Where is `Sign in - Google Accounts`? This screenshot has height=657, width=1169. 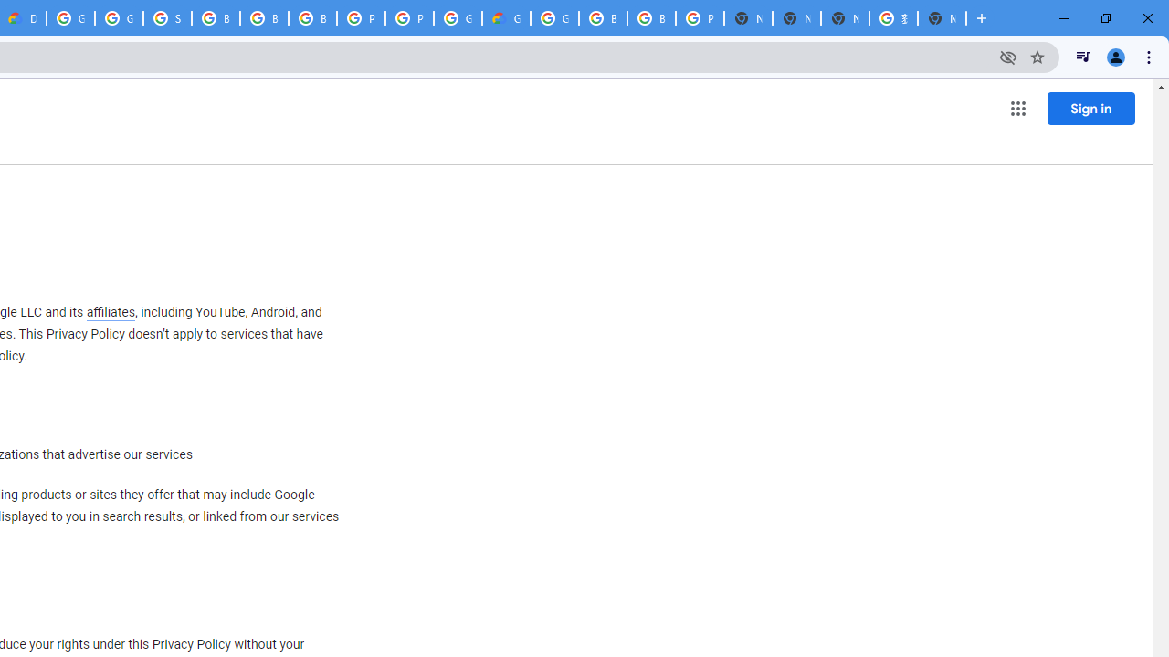
Sign in - Google Accounts is located at coordinates (167, 18).